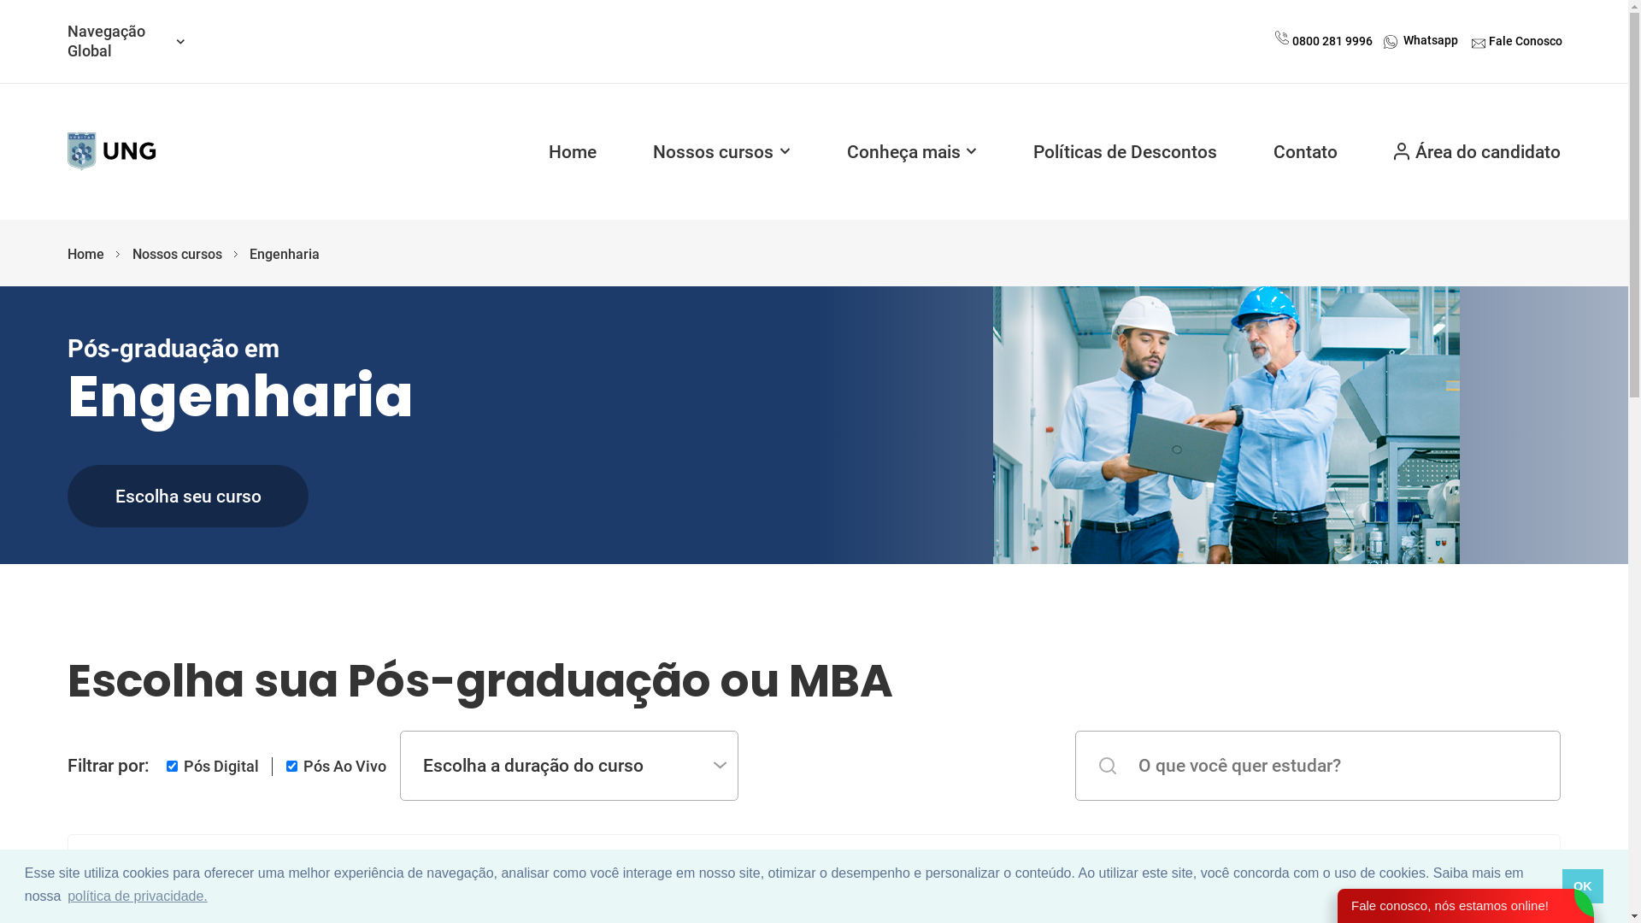 The image size is (1641, 923). What do you see at coordinates (1479, 42) in the screenshot?
I see `Fale conosco` at bounding box center [1479, 42].